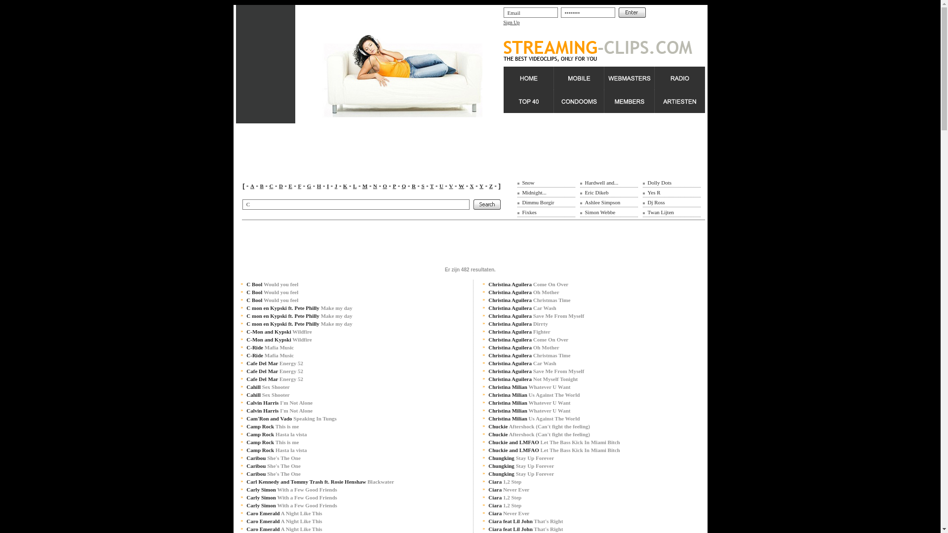  I want to click on Chuckie Aftershock (Can't fight the feeling), so click(539, 434).